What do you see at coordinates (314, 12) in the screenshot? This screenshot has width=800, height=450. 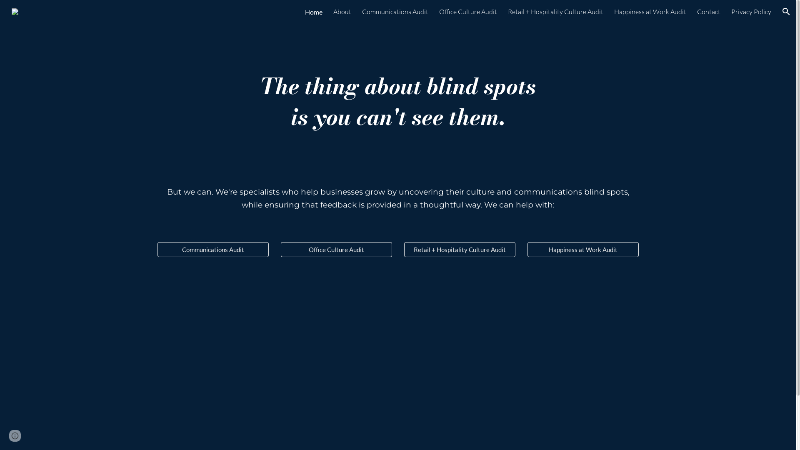 I see `Home` at bounding box center [314, 12].